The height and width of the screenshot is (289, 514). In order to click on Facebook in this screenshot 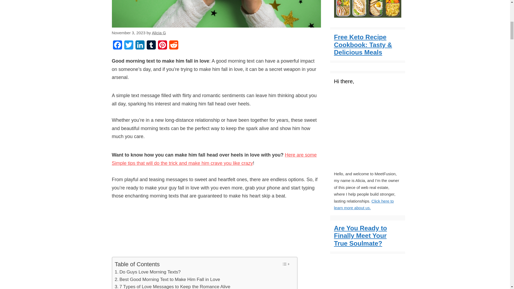, I will do `click(118, 47)`.